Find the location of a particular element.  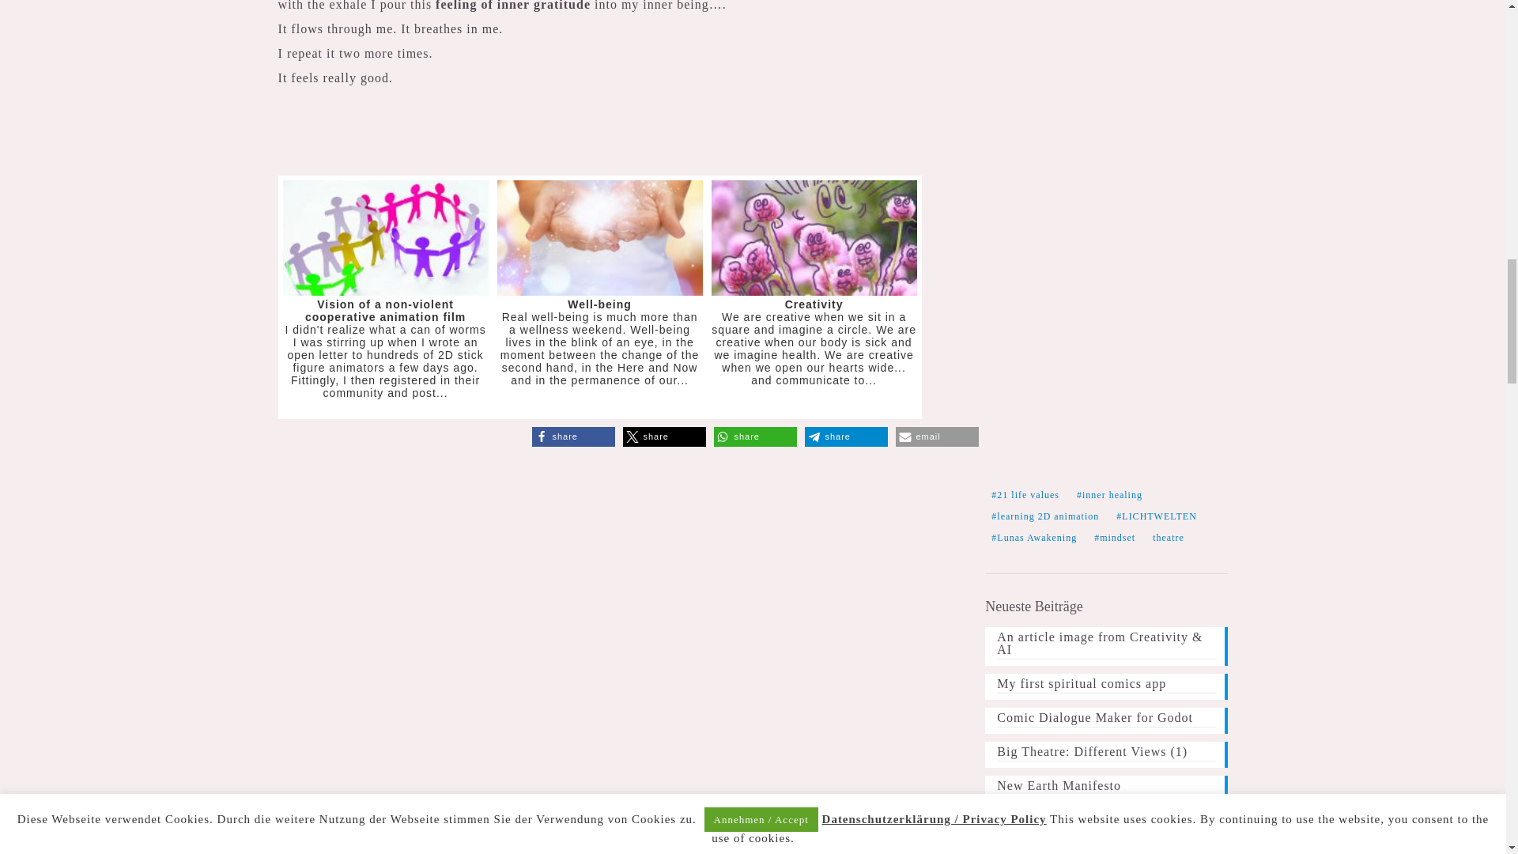

share  is located at coordinates (755, 436).